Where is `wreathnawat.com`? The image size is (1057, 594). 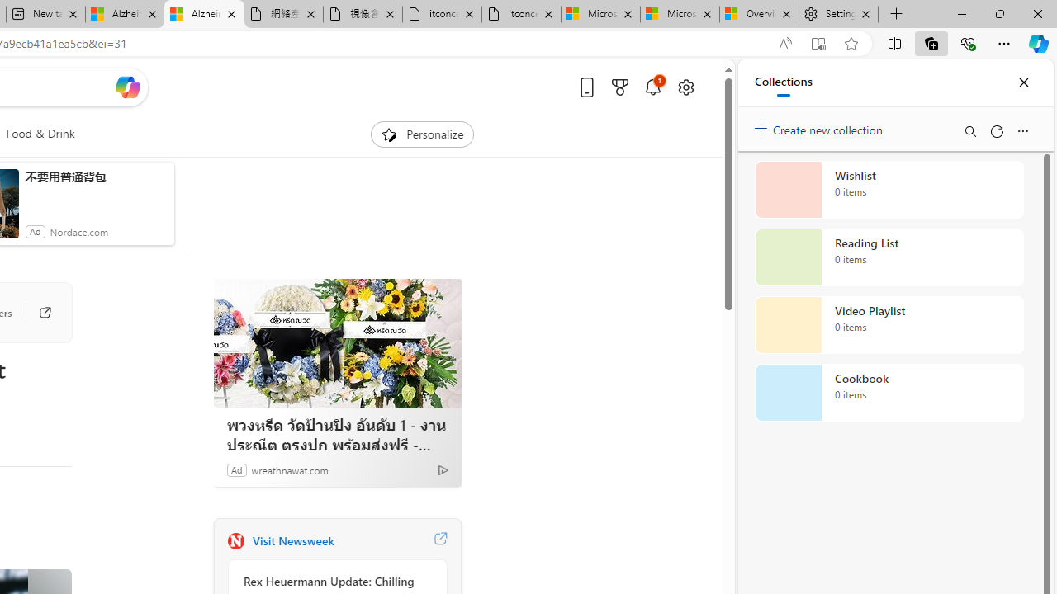
wreathnawat.com is located at coordinates (290, 469).